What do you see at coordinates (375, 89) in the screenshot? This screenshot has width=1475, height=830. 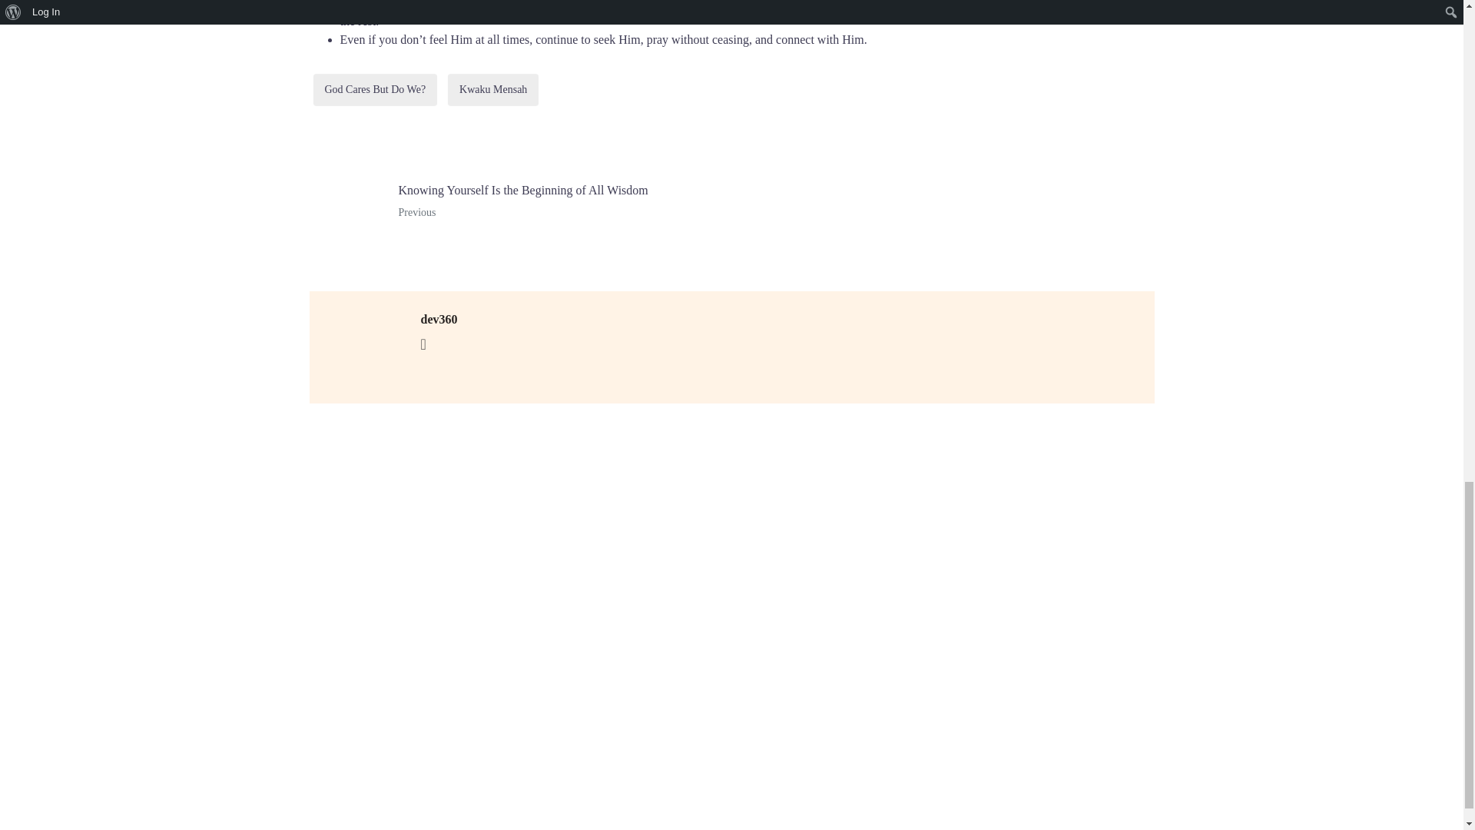 I see `God Cares But Do We?` at bounding box center [375, 89].